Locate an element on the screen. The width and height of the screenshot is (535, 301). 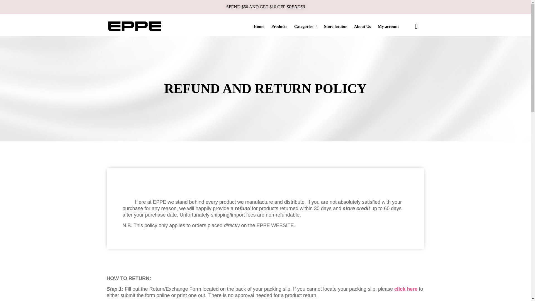
My account is located at coordinates (388, 26).